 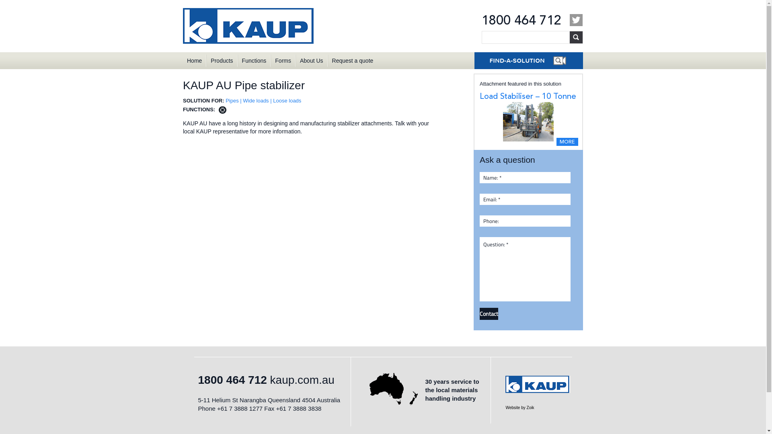 I want to click on Find a Solution, so click(x=529, y=61).